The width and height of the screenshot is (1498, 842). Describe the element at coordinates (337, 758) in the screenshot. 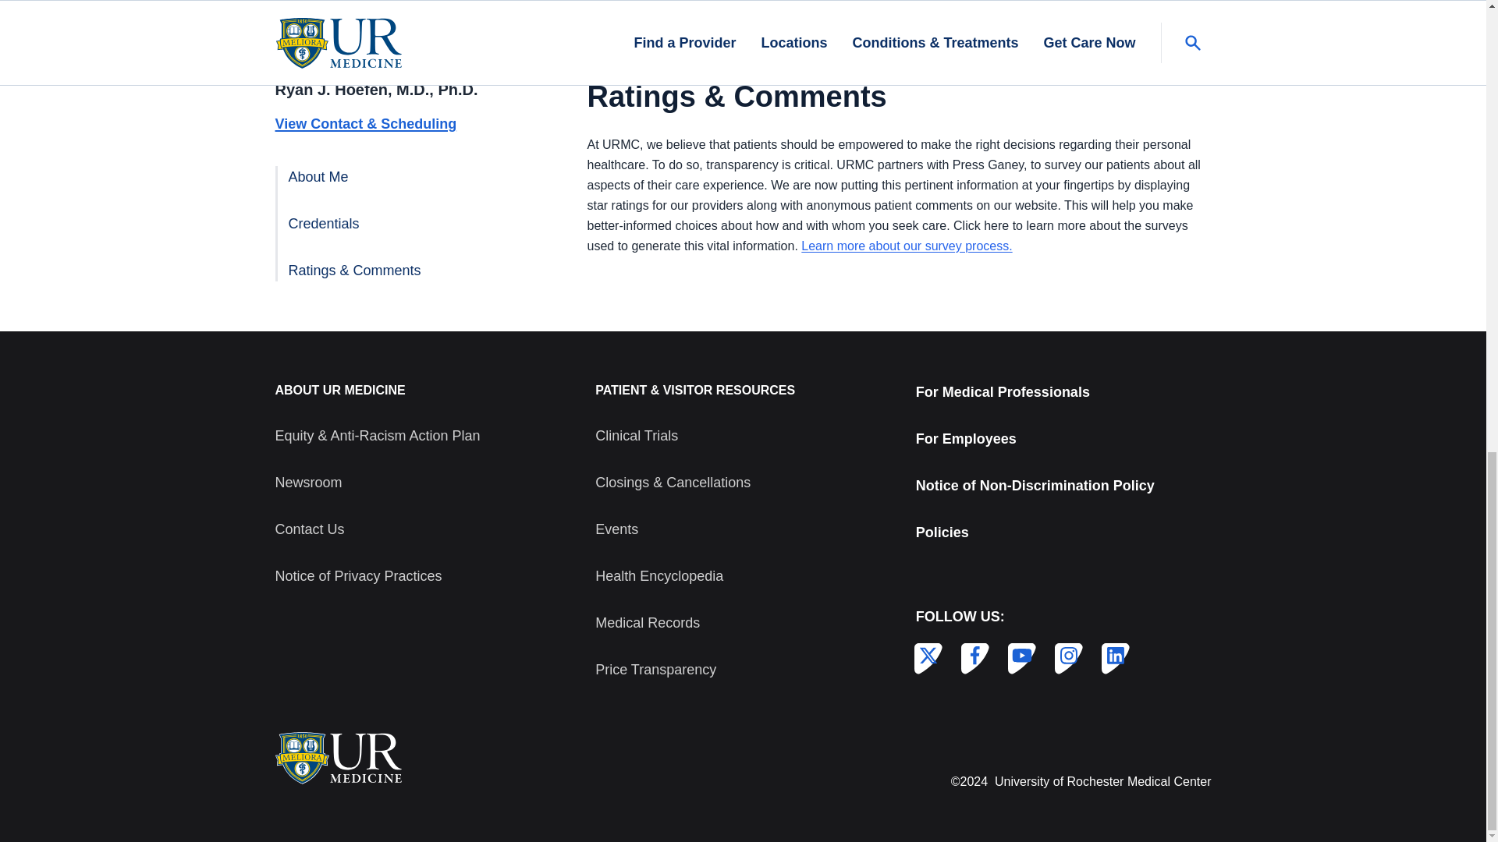

I see `UR Medicine Logo` at that location.